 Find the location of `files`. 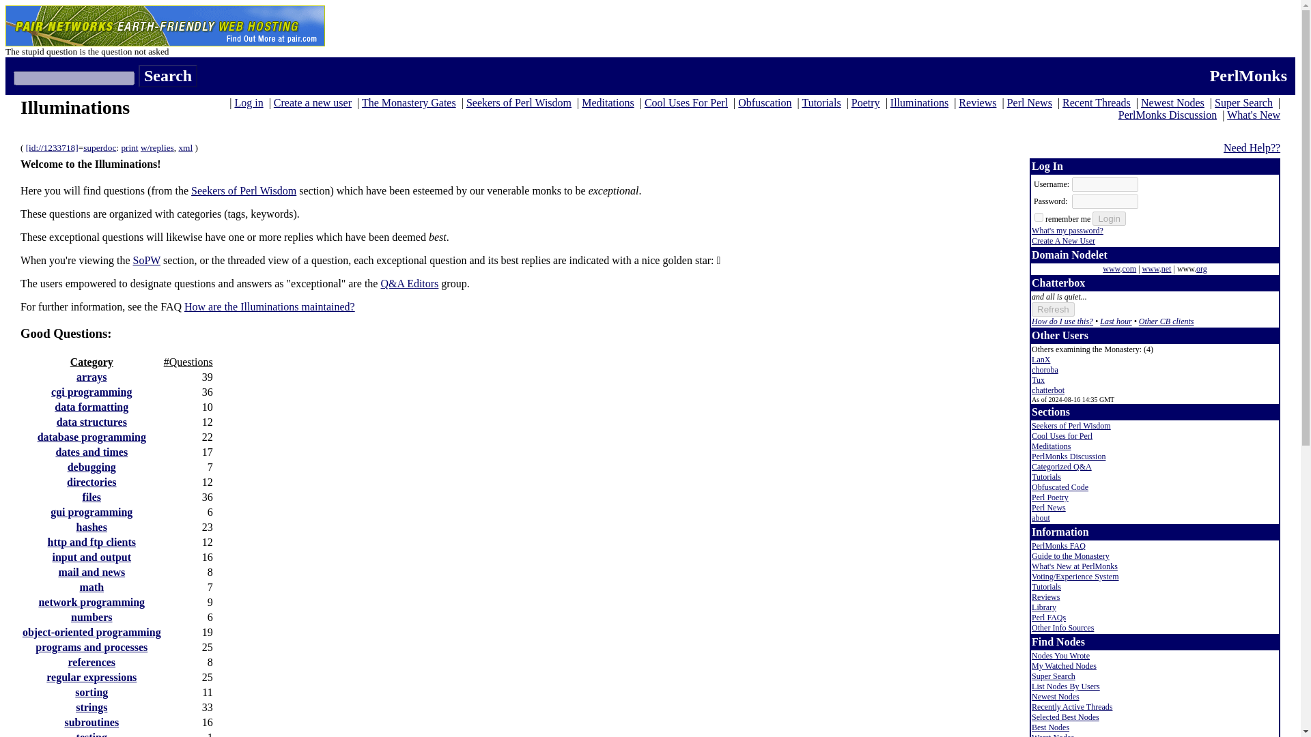

files is located at coordinates (91, 497).